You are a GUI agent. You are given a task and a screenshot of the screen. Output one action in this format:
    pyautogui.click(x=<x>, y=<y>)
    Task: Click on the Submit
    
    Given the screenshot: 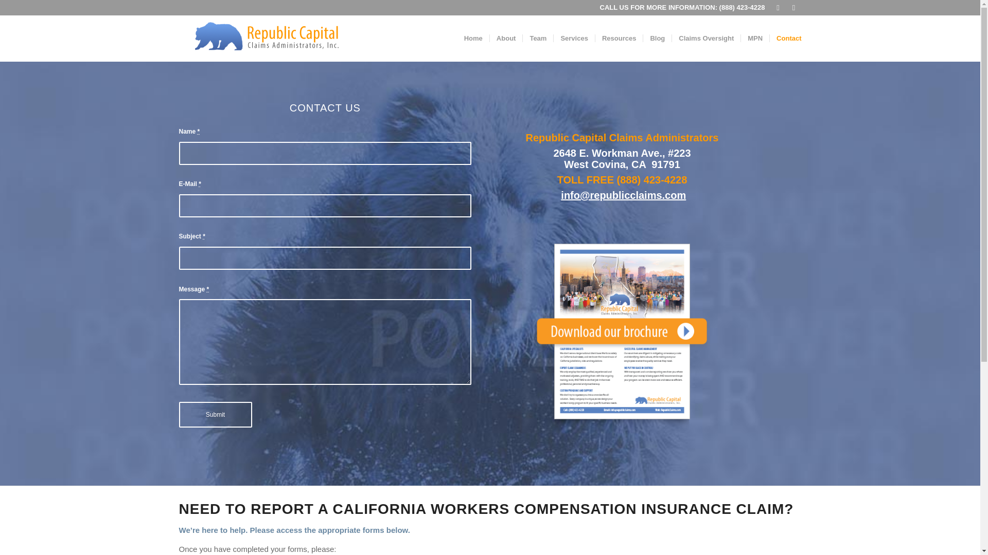 What is the action you would take?
    pyautogui.click(x=215, y=414)
    